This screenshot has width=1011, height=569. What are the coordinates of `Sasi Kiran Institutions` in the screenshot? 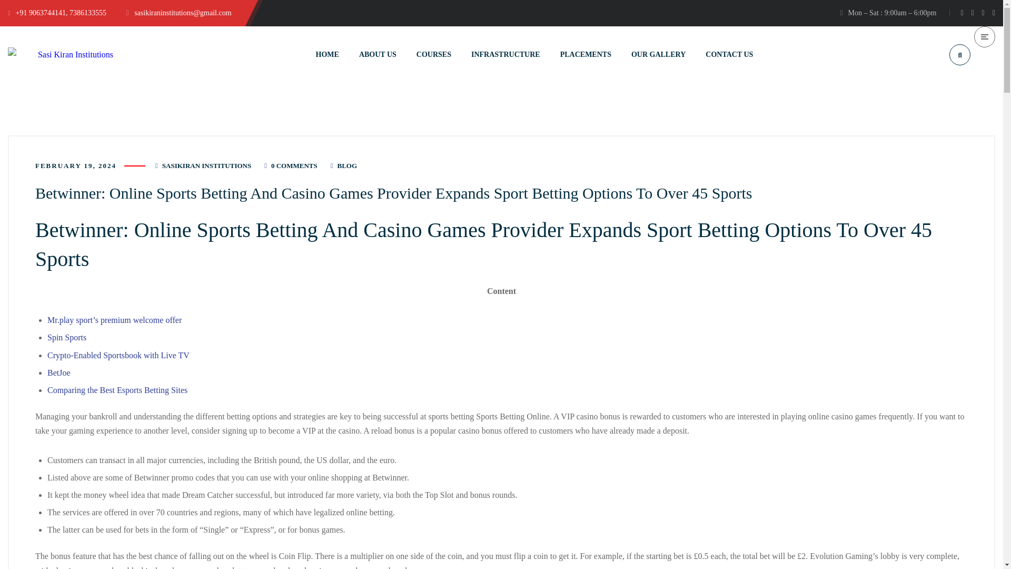 It's located at (61, 54).